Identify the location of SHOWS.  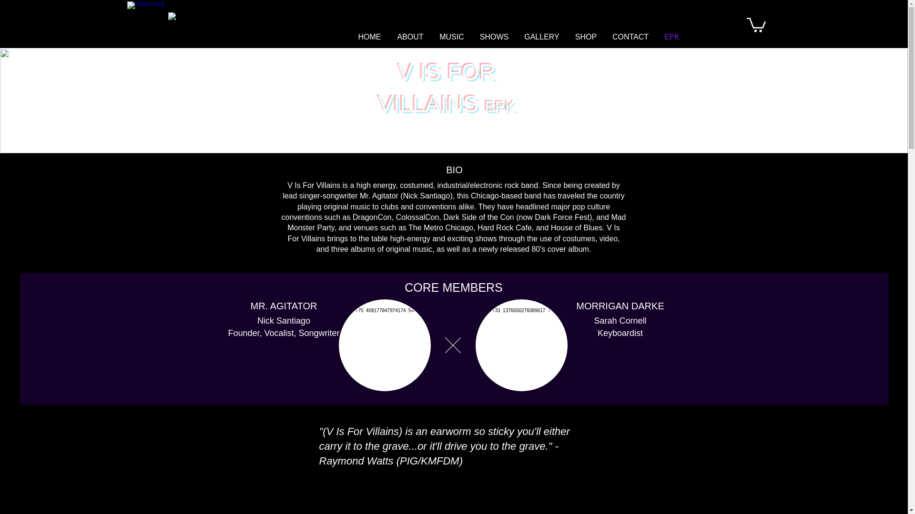
(494, 37).